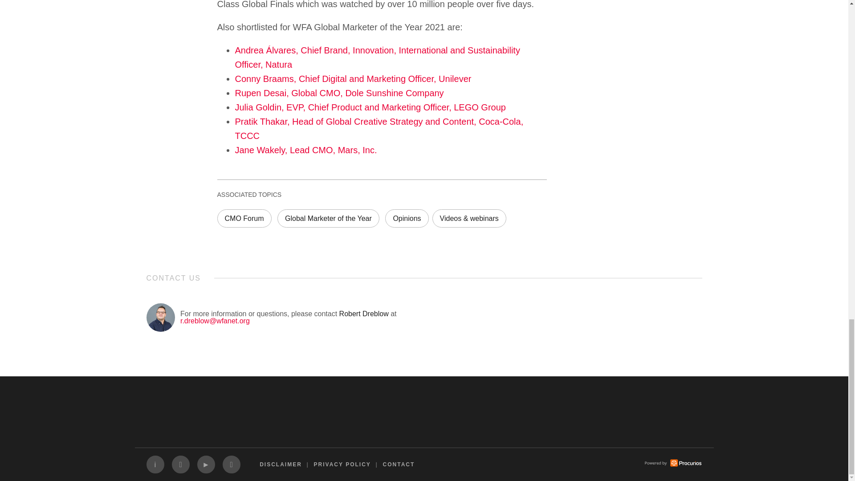 The width and height of the screenshot is (855, 481). Describe the element at coordinates (155, 464) in the screenshot. I see `Join our LinkedIn group` at that location.